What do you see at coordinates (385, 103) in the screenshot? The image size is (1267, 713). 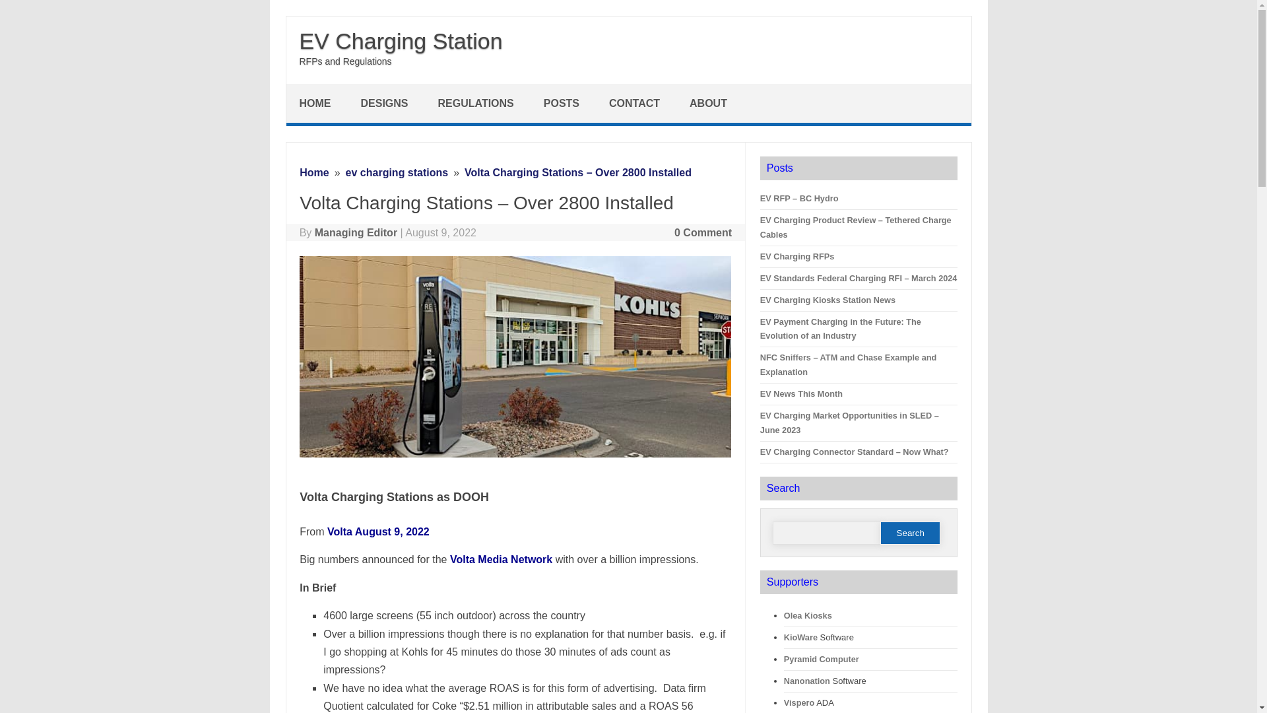 I see `DESIGNS` at bounding box center [385, 103].